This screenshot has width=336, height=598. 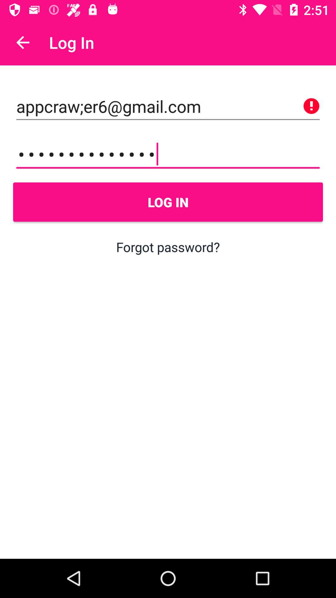 I want to click on select the forgot password? item, so click(x=168, y=247).